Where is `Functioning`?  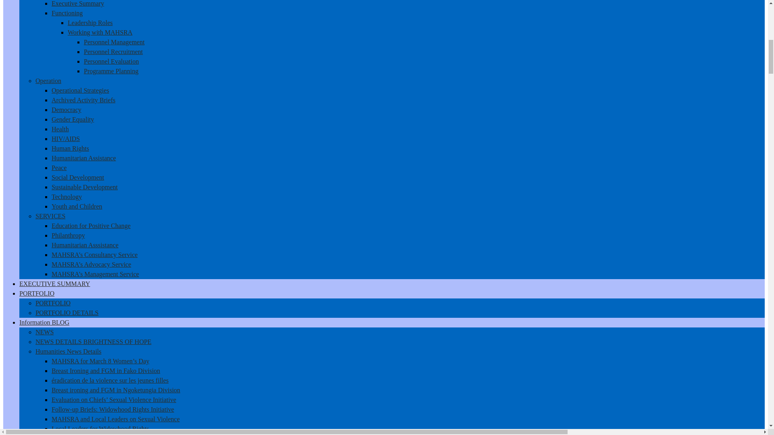
Functioning is located at coordinates (67, 13).